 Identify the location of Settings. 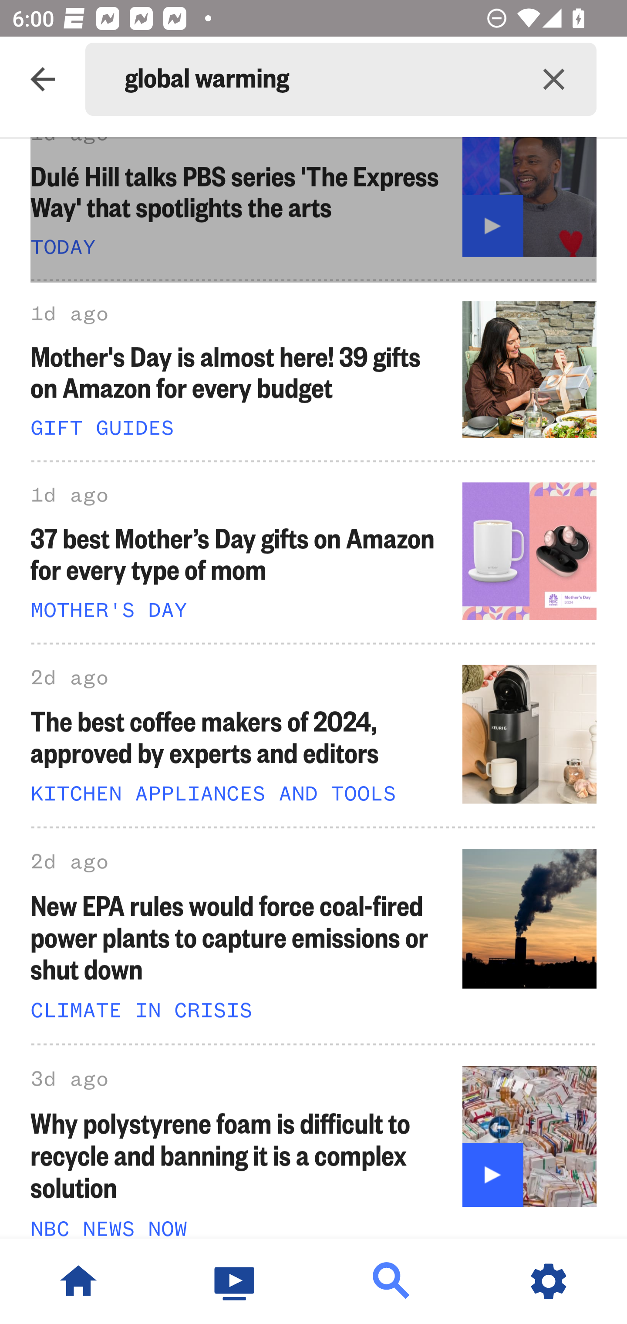
(549, 1281).